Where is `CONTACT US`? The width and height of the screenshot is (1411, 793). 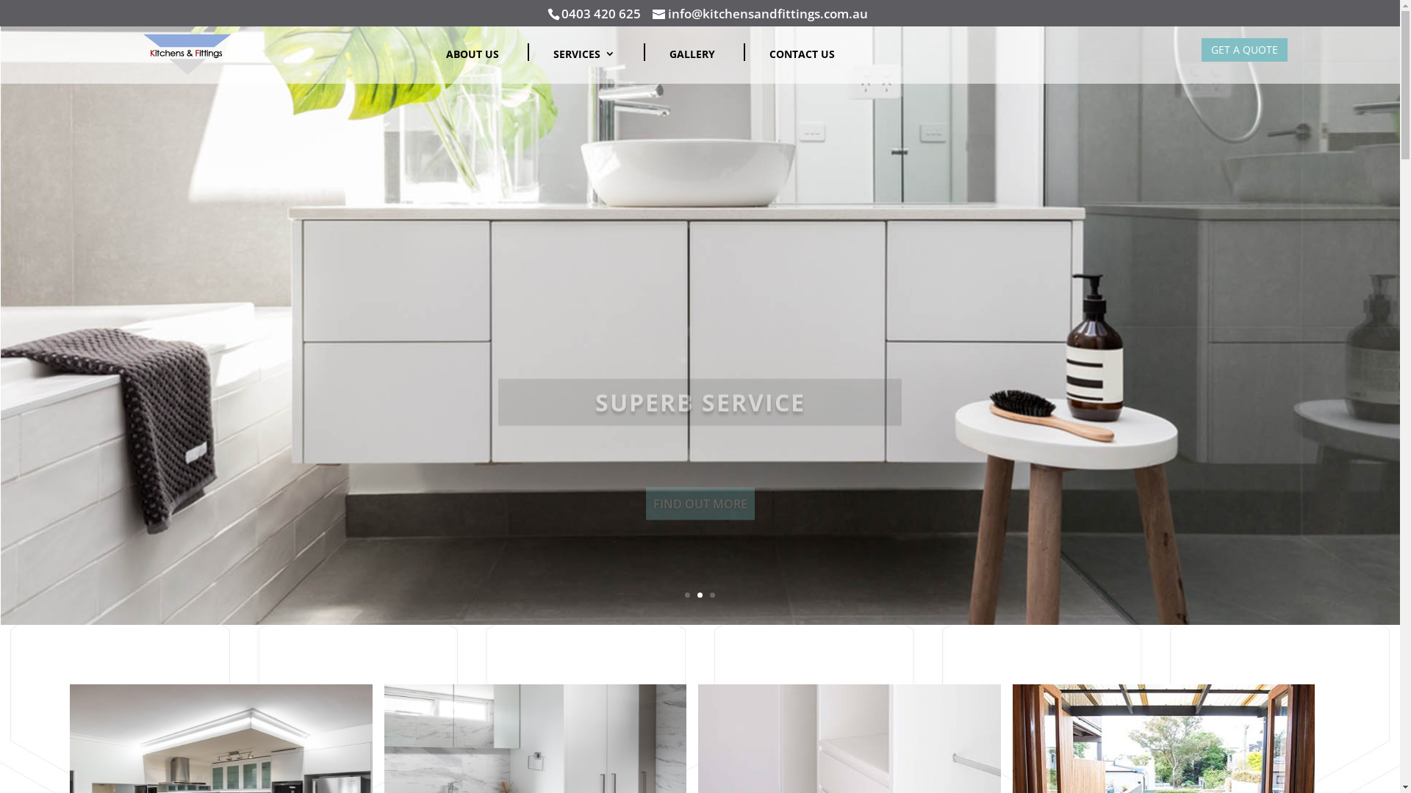 CONTACT US is located at coordinates (803, 66).